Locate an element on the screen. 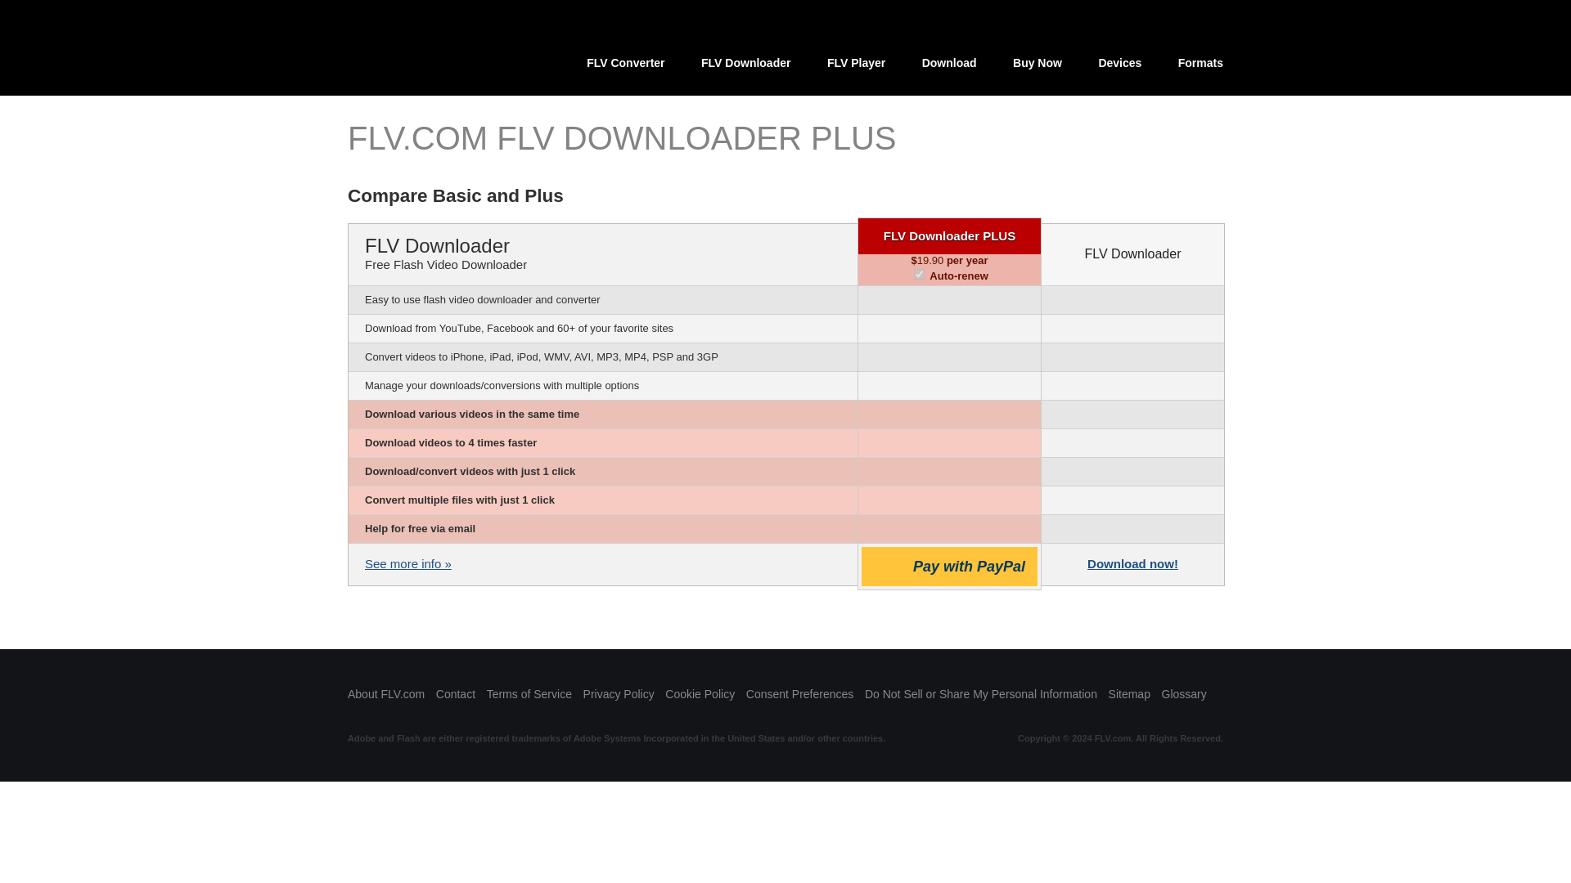 This screenshot has width=1571, height=883. FLV Converter is located at coordinates (625, 69).